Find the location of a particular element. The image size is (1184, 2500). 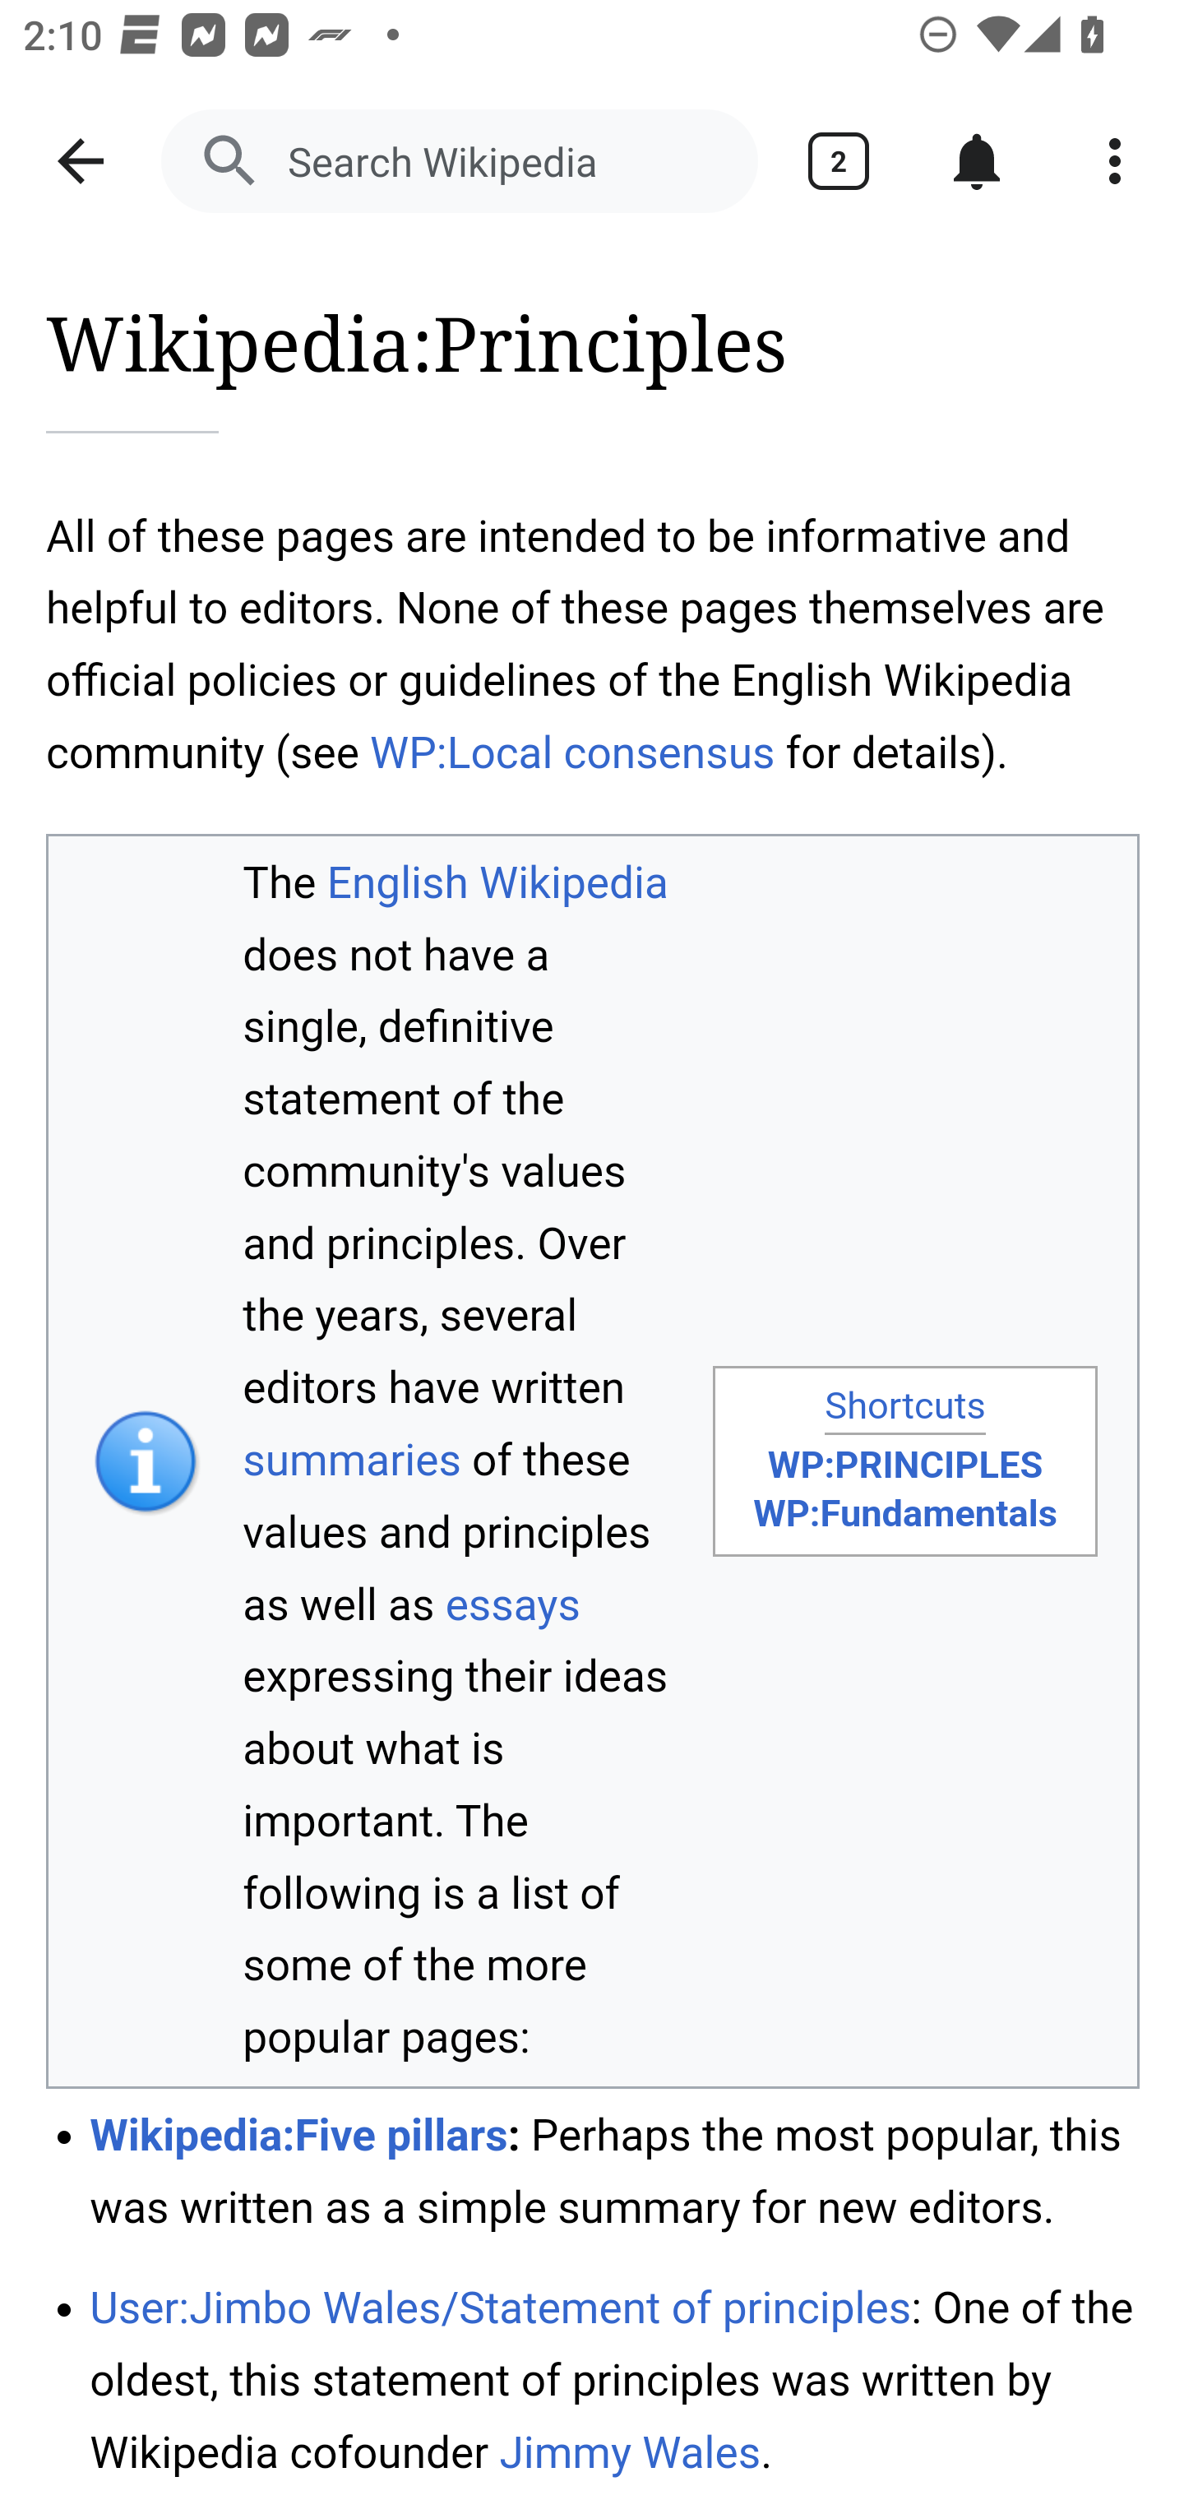

Search Wikipedia is located at coordinates (459, 161).